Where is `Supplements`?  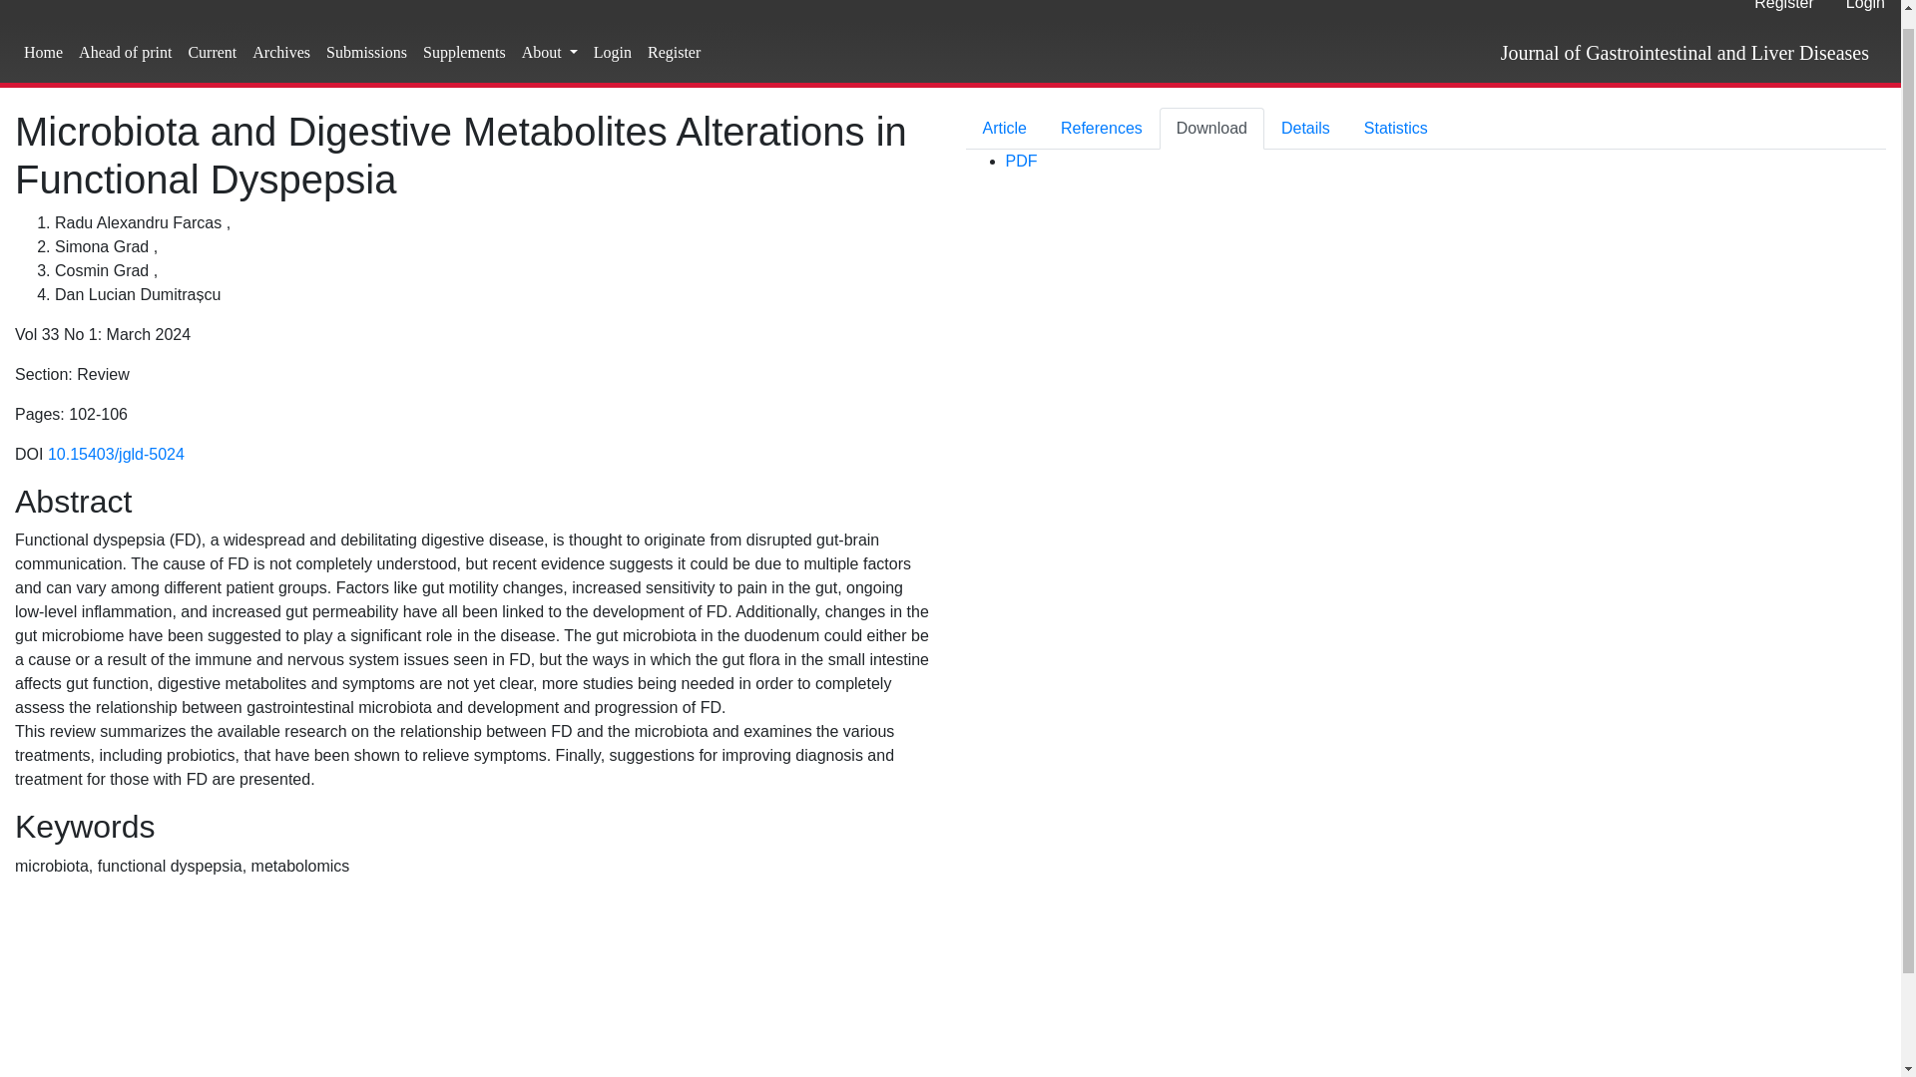
Supplements is located at coordinates (464, 53).